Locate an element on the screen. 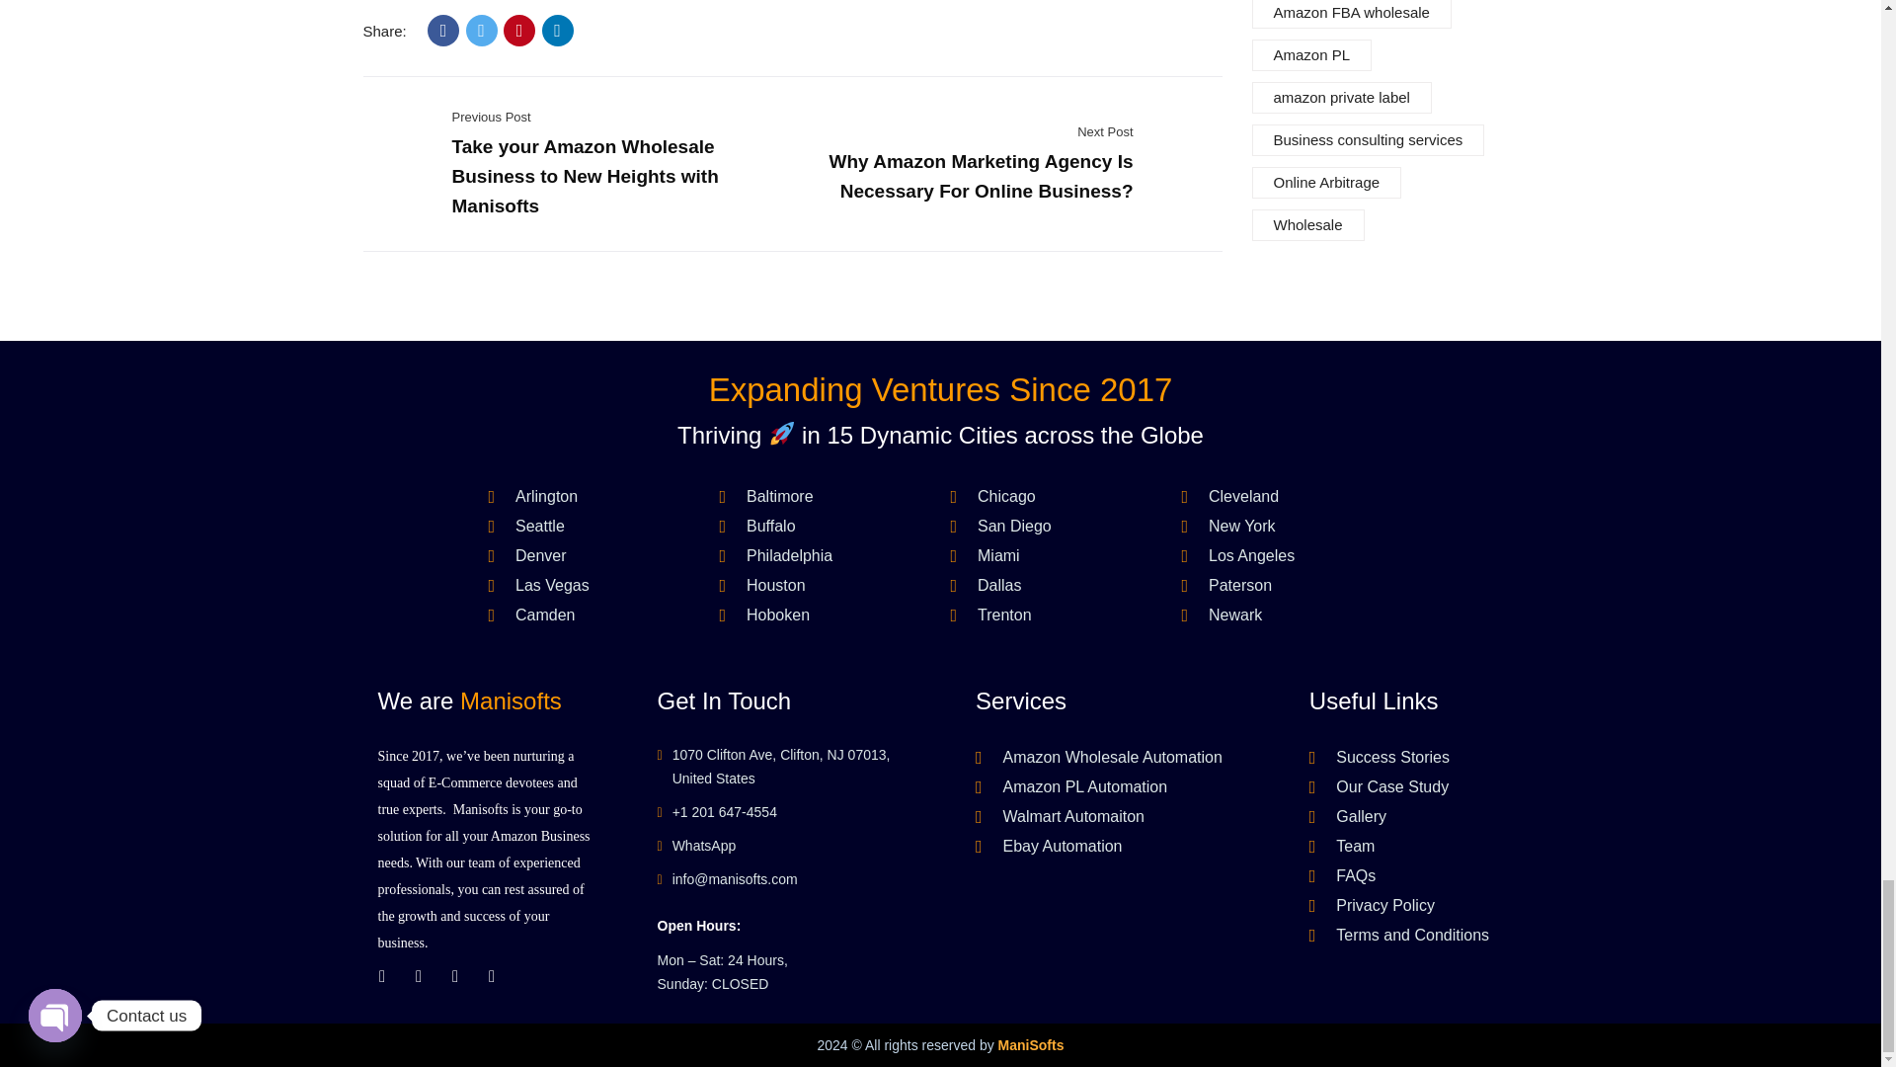  Facebook is located at coordinates (442, 31).